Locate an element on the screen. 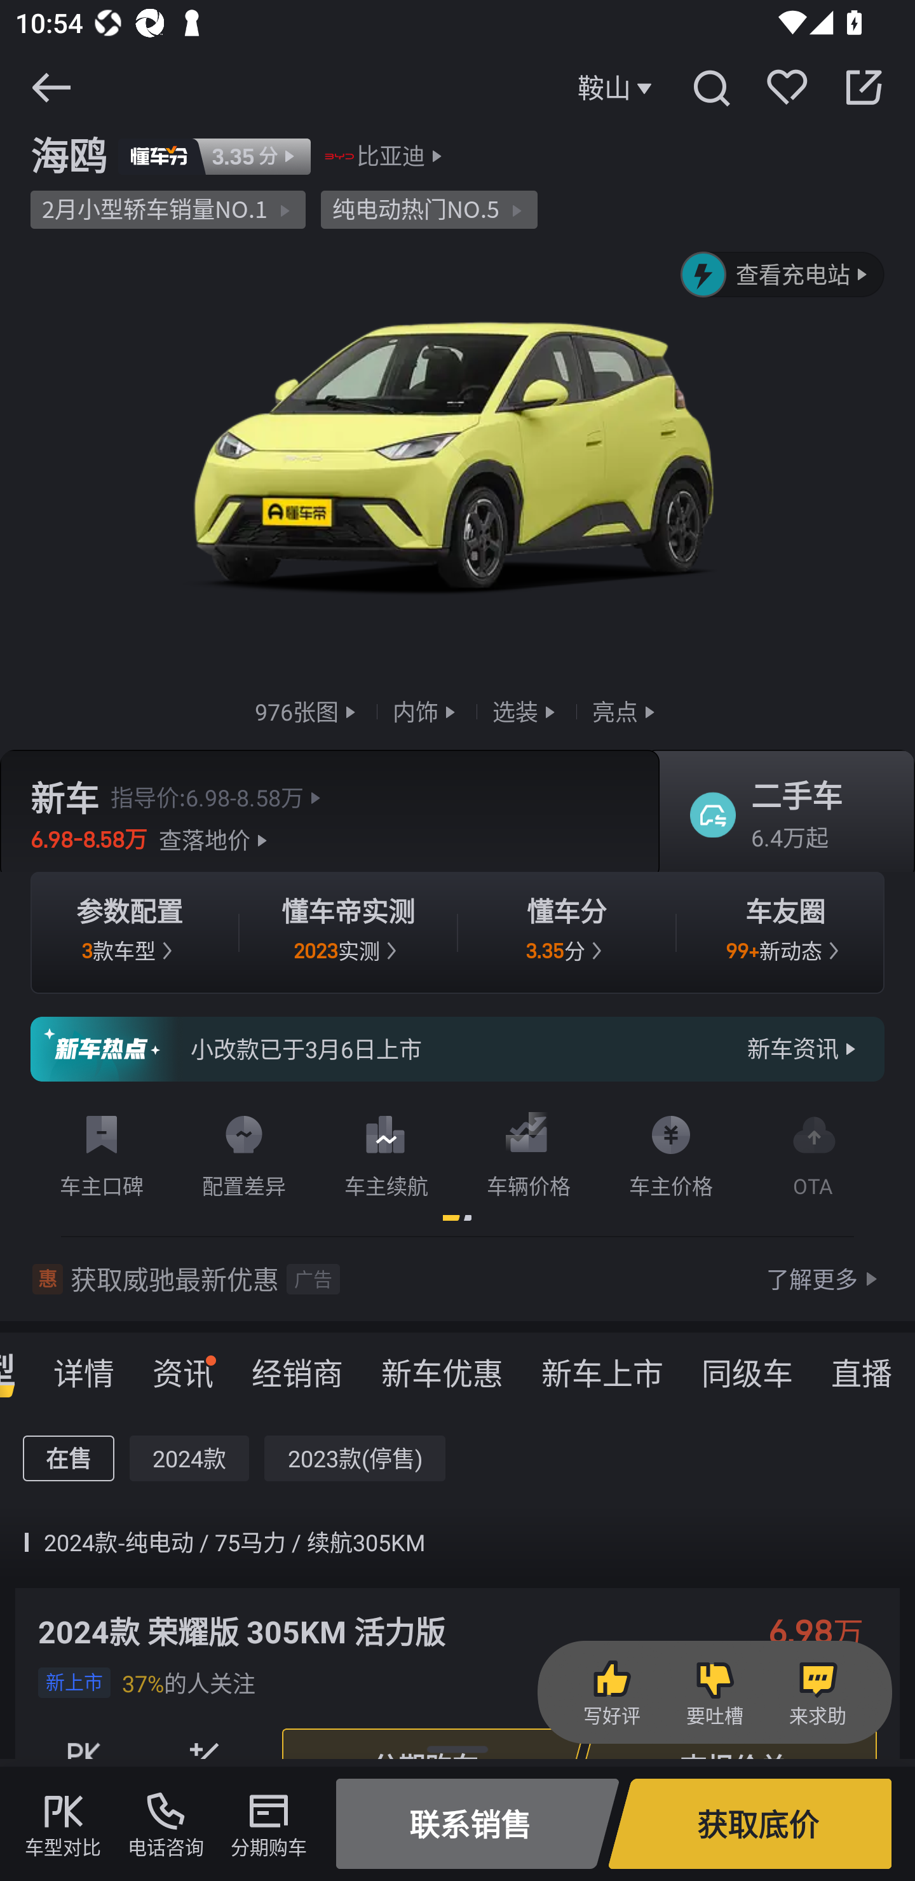 The image size is (915, 1881). 在售 is located at coordinates (69, 1458).